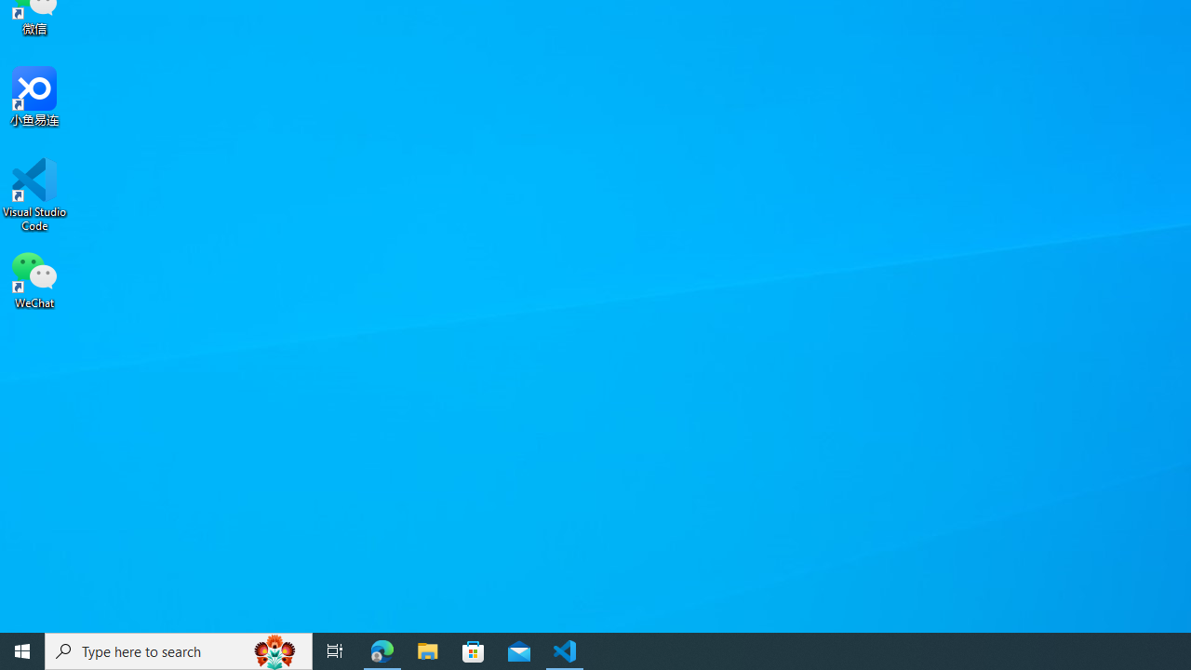  What do you see at coordinates (22, 651) in the screenshot?
I see `Start` at bounding box center [22, 651].